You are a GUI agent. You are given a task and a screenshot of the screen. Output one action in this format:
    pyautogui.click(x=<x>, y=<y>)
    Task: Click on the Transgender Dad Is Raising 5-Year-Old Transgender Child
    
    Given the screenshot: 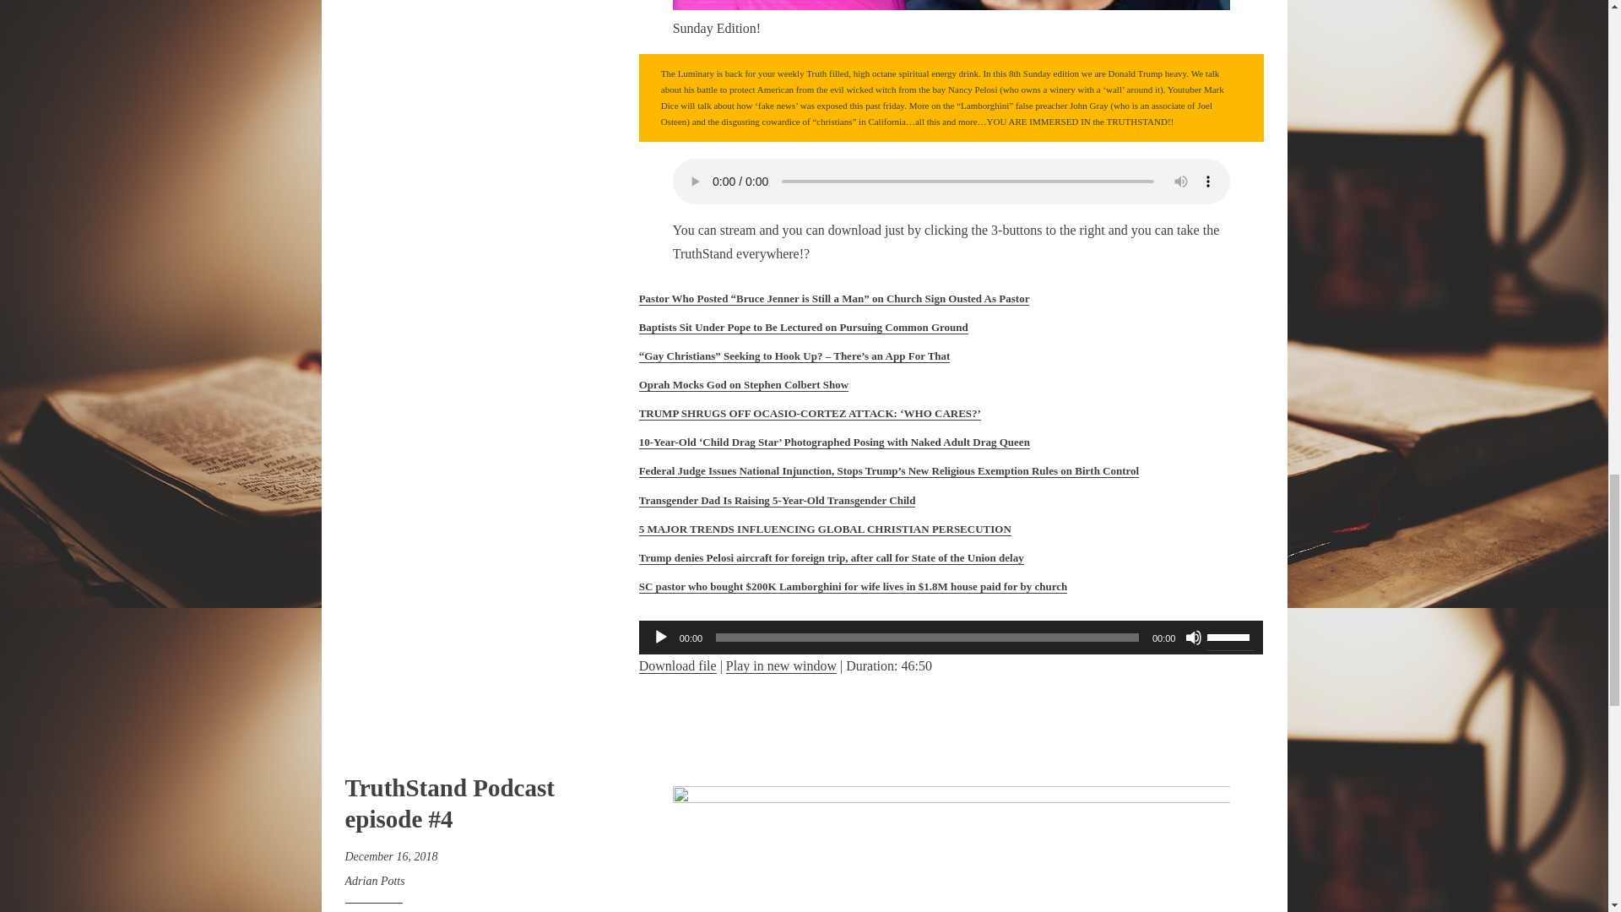 What is the action you would take?
    pyautogui.click(x=777, y=500)
    